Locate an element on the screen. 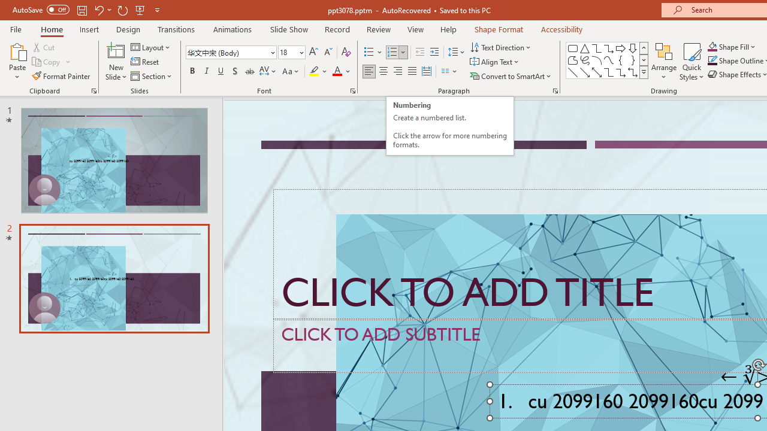  Shape Outline Green, Accent 1 is located at coordinates (712, 61).